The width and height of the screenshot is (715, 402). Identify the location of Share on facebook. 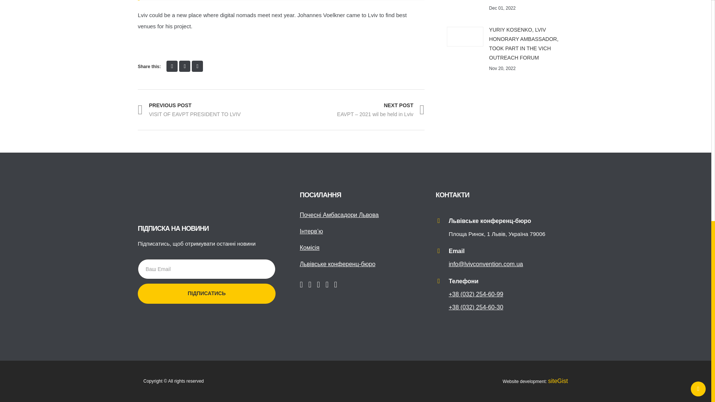
(172, 66).